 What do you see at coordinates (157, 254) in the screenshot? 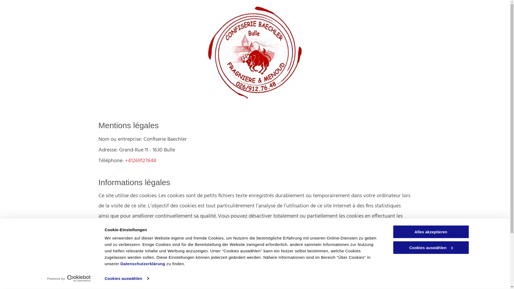
I see `localsearch.ch` at bounding box center [157, 254].